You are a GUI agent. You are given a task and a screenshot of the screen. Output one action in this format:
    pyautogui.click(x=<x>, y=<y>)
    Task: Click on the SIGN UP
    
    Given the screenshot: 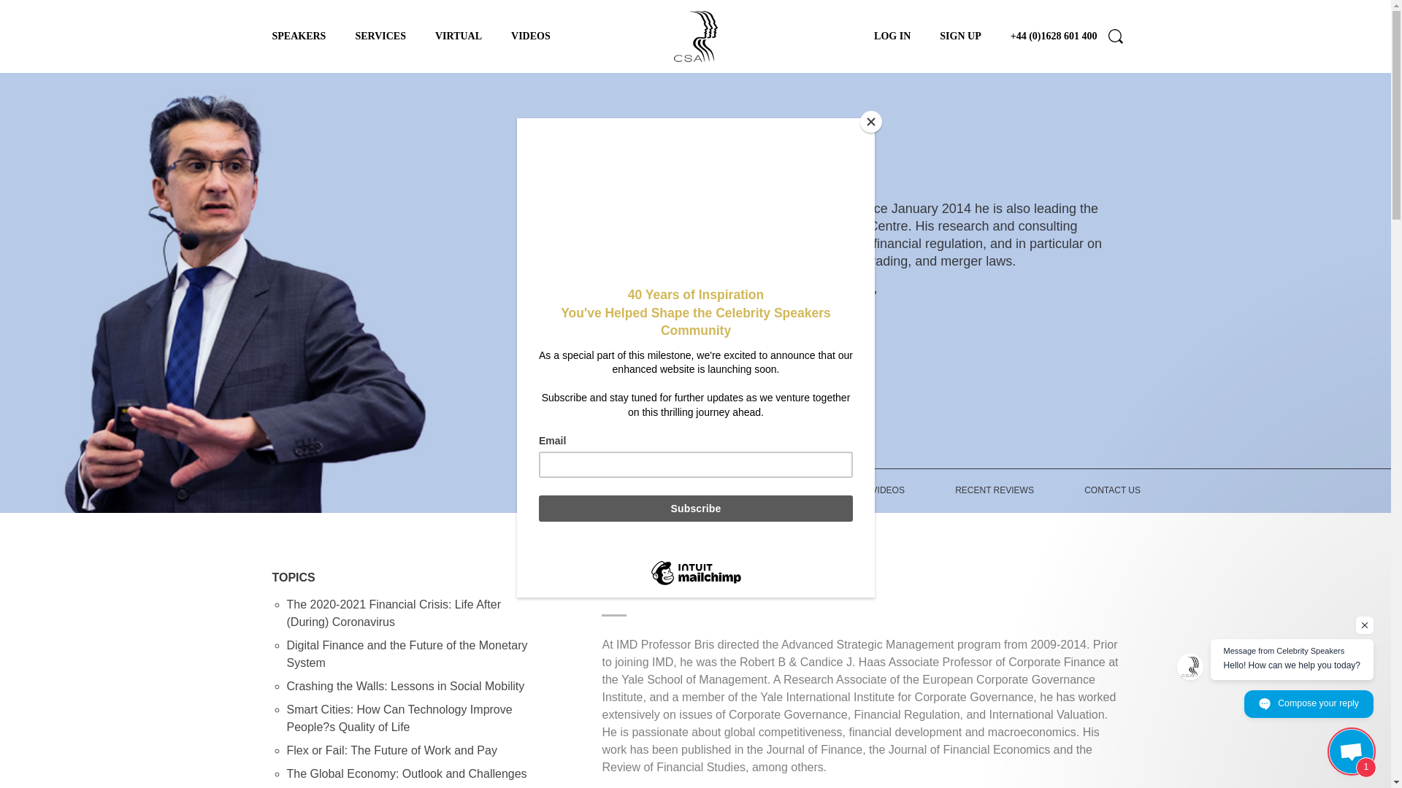 What is the action you would take?
    pyautogui.click(x=959, y=36)
    